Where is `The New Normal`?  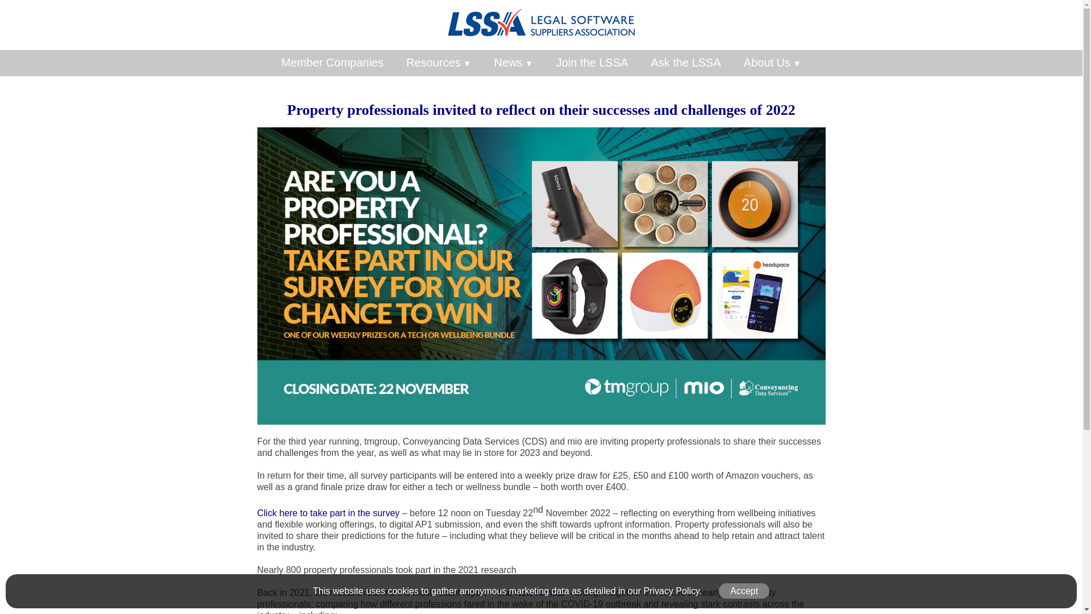 The New Normal is located at coordinates (531, 592).